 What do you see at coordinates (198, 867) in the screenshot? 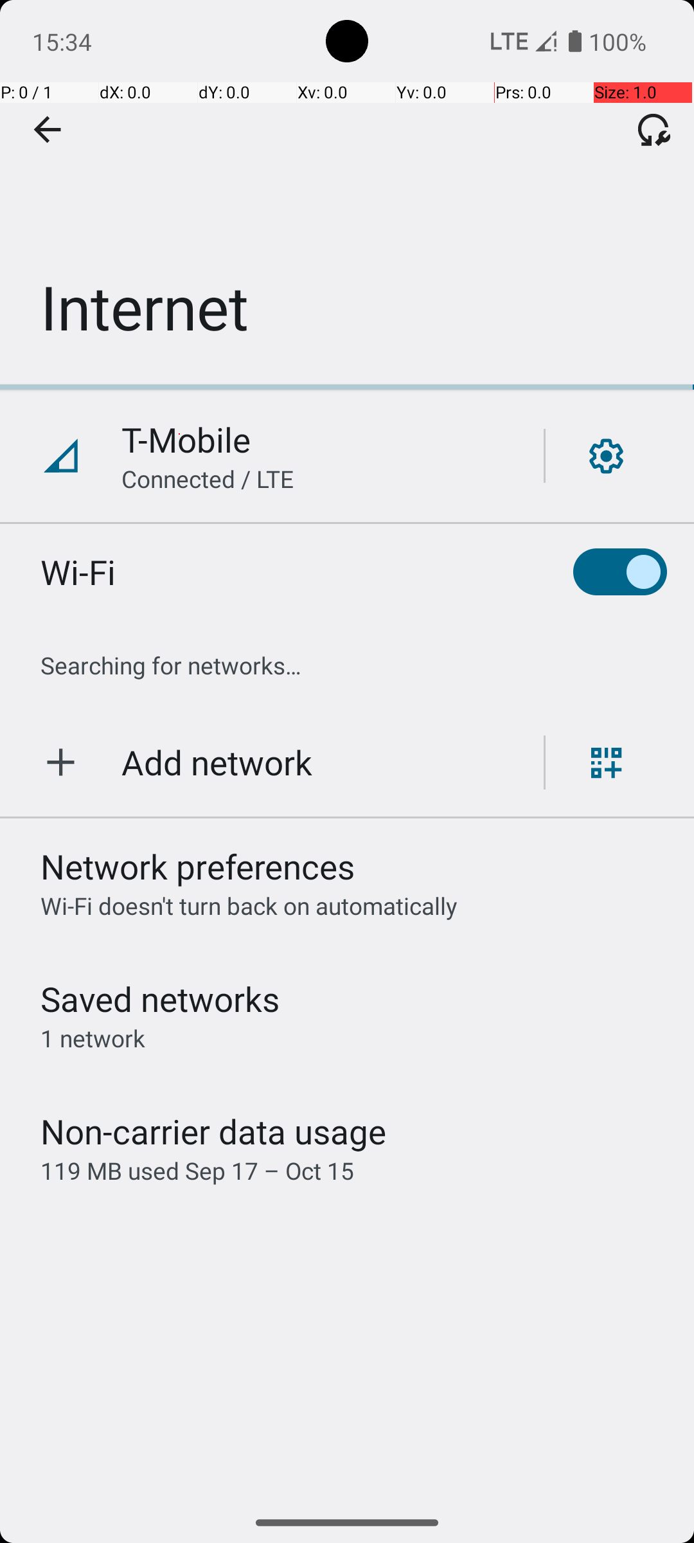
I see `Network preferences` at bounding box center [198, 867].